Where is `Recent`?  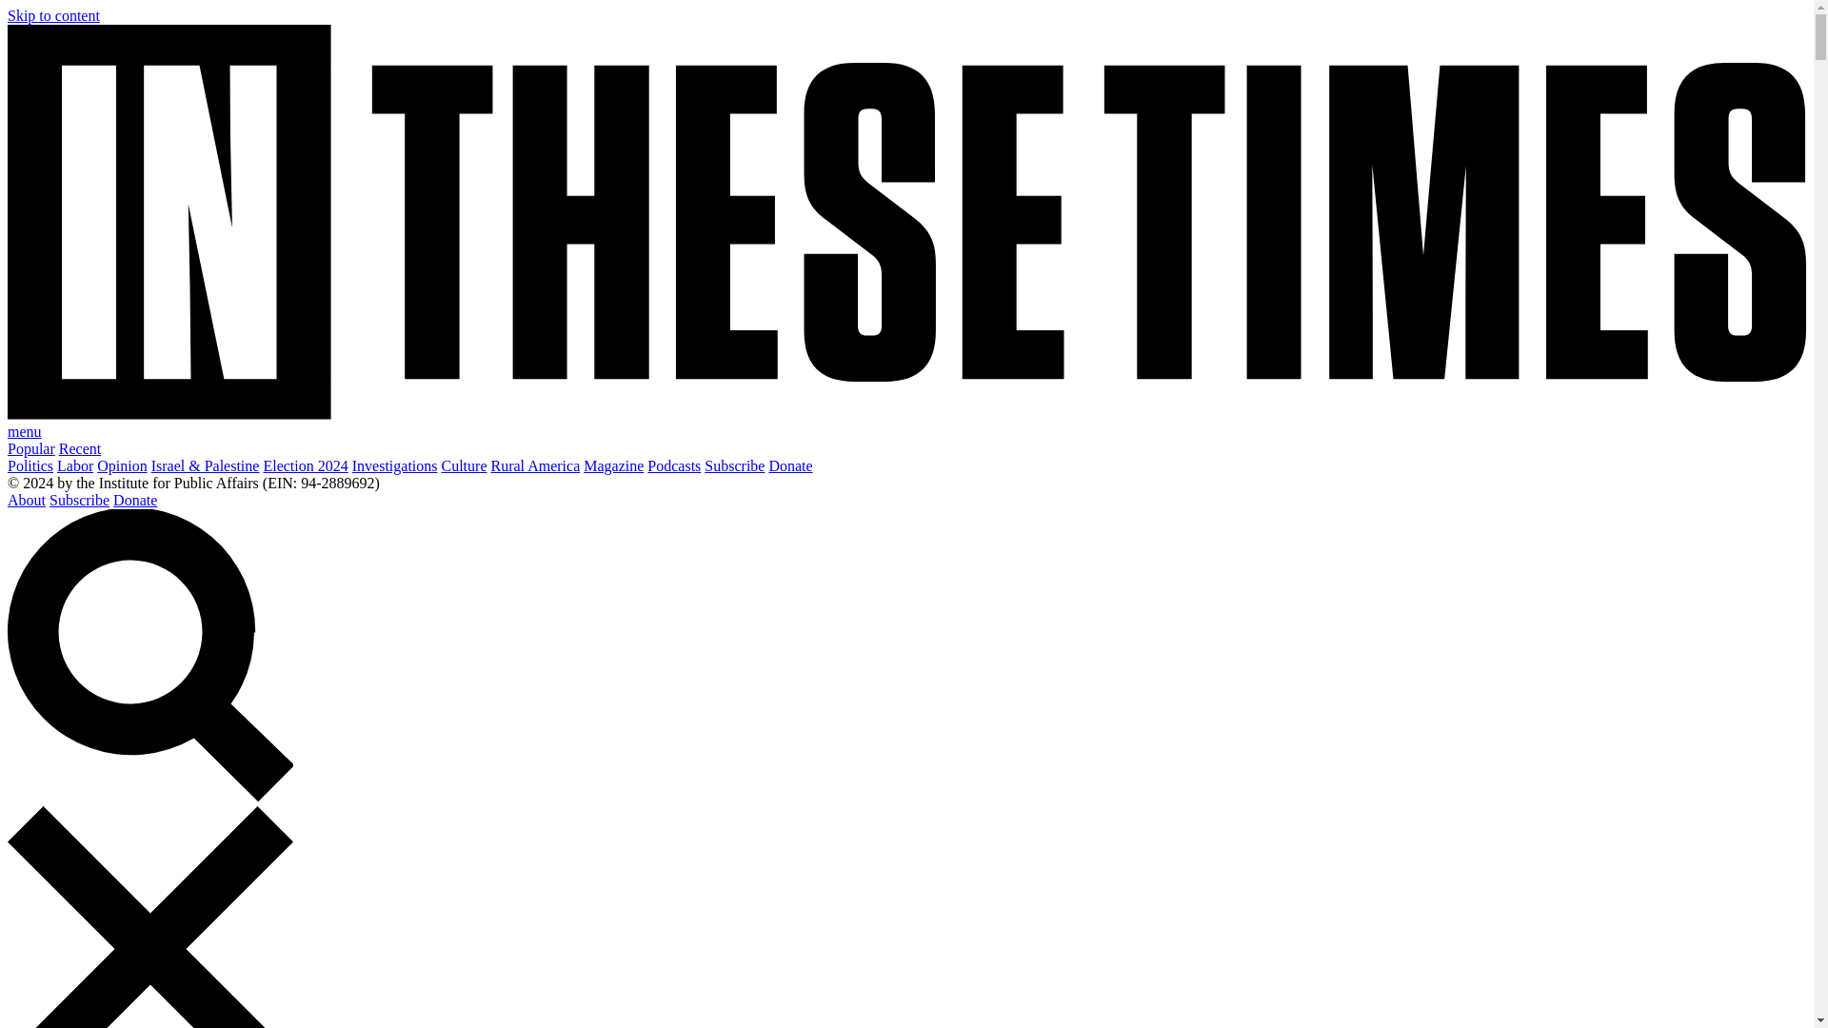
Recent is located at coordinates (79, 448).